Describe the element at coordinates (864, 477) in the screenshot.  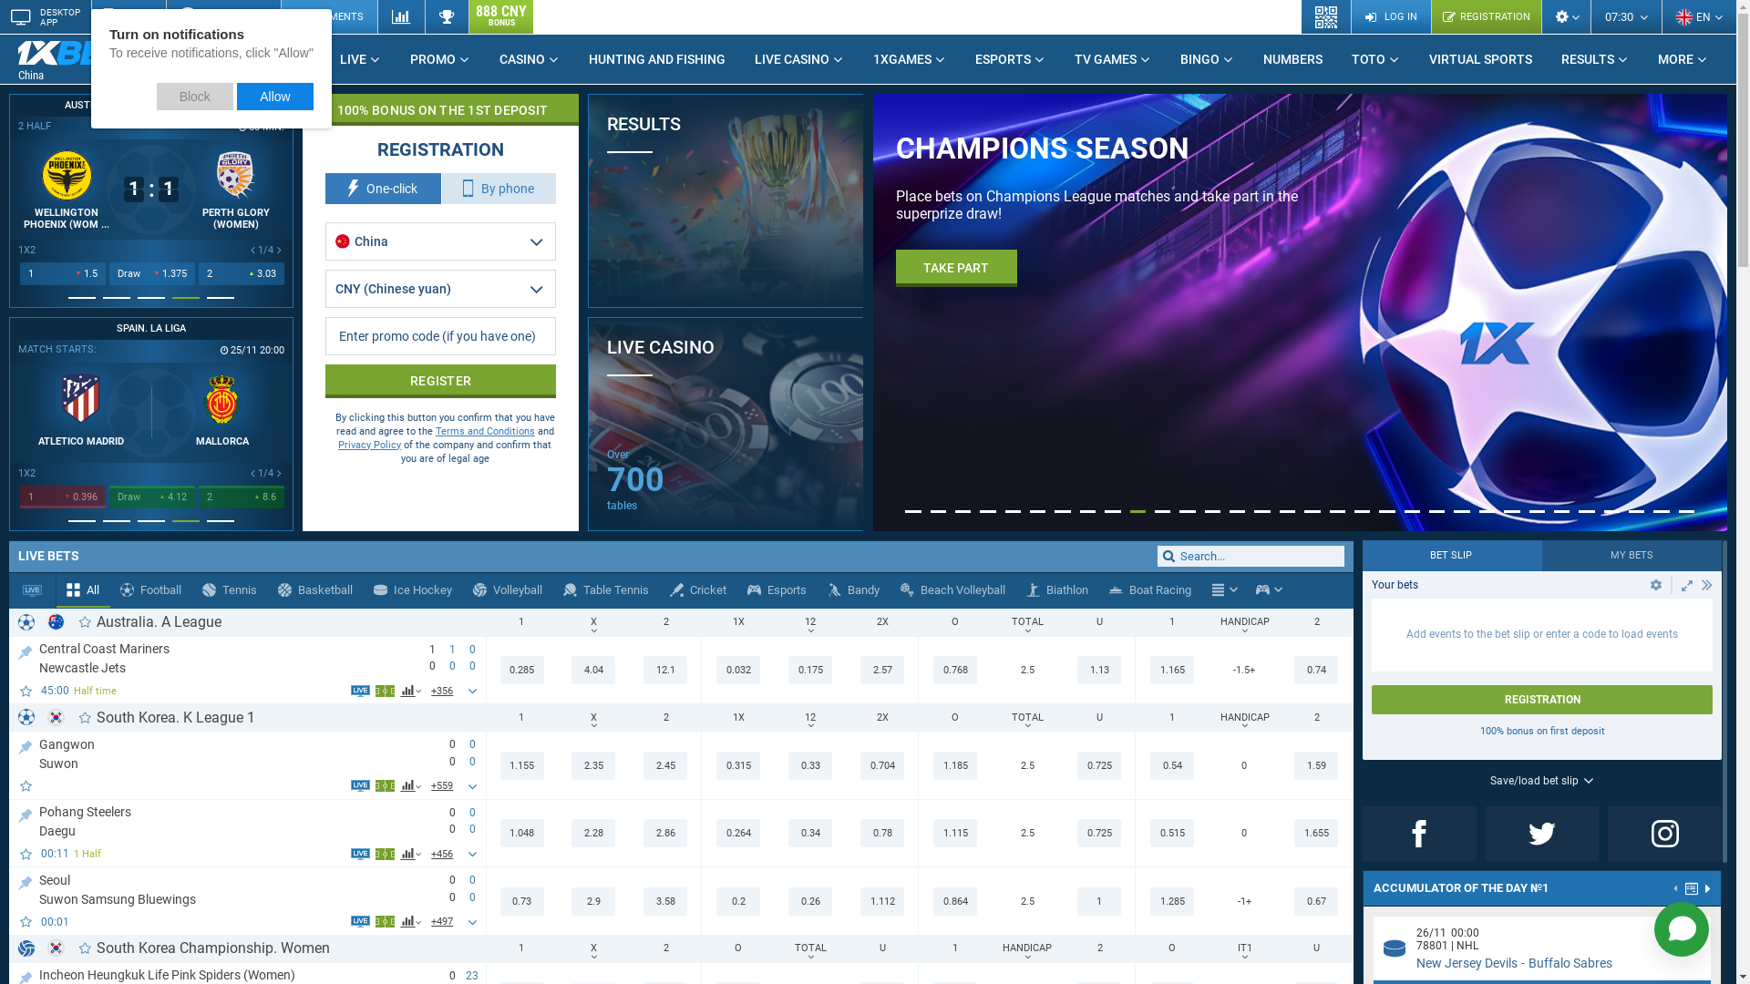
I see `GAMES
Over
100
games` at that location.